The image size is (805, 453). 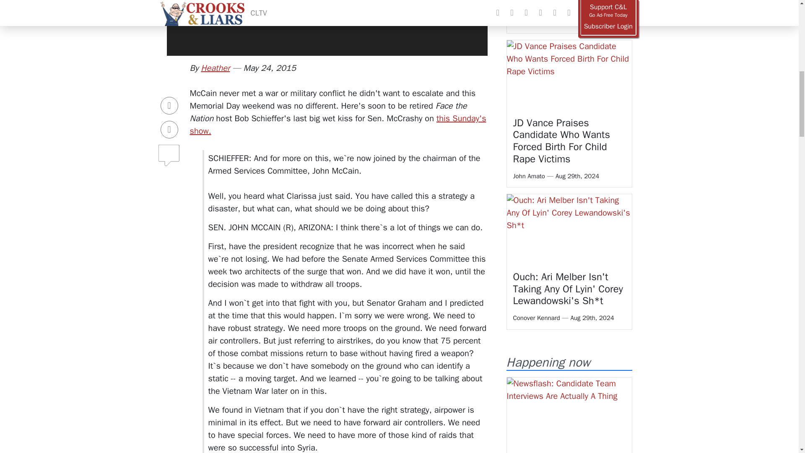 I want to click on Face the Nation Transcripts May 24, 2015: McCain, Schiff, so click(x=338, y=125).